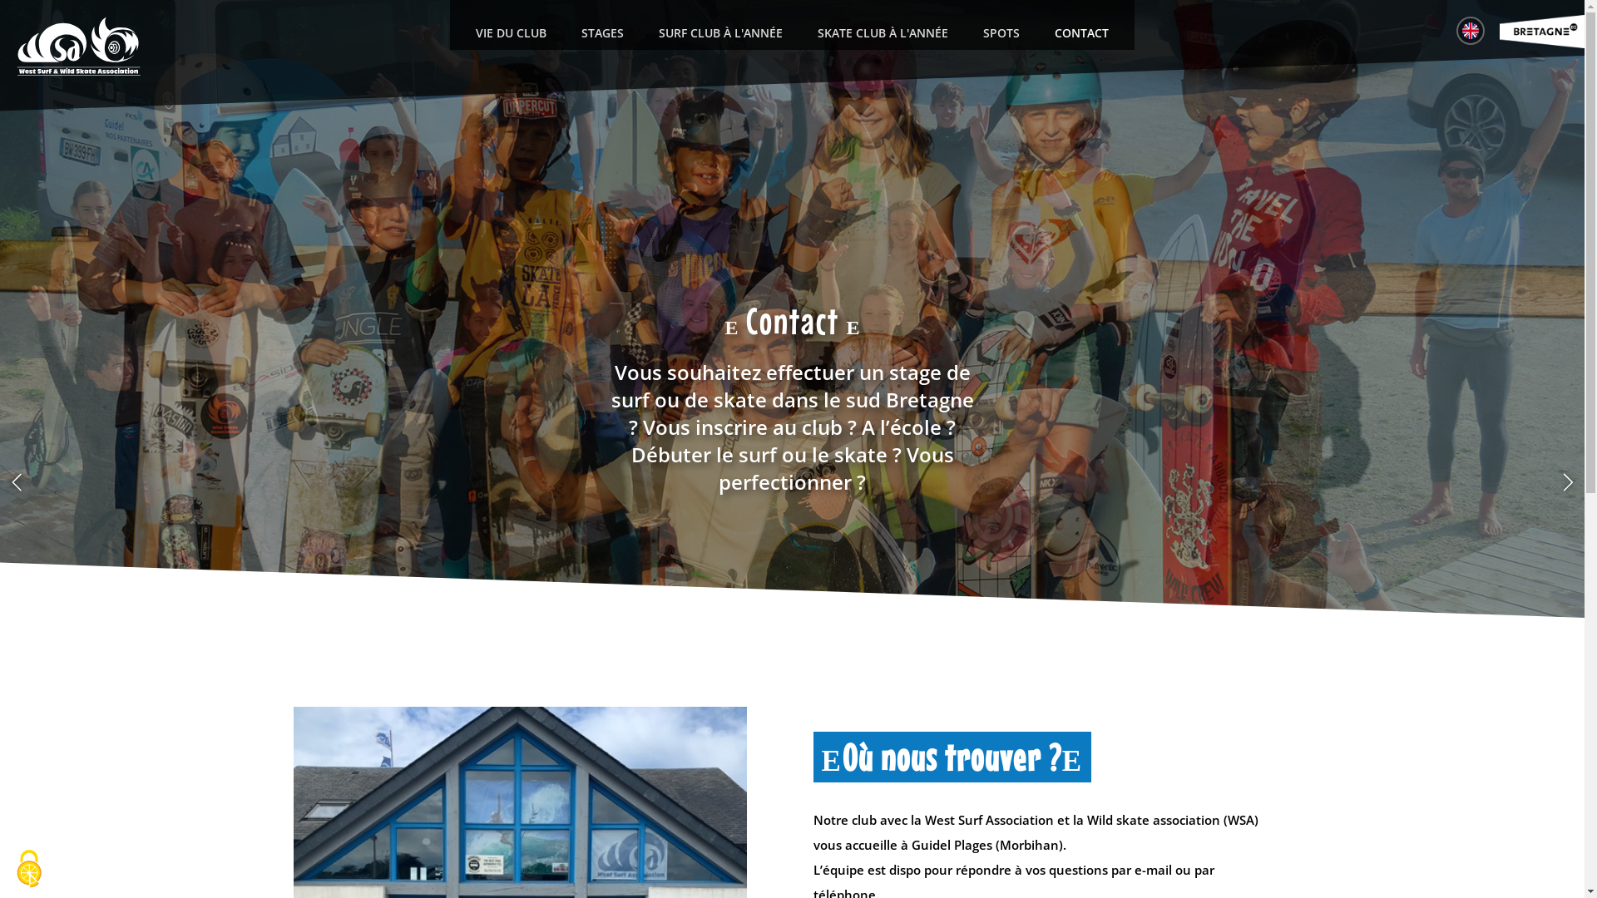  I want to click on Previous, so click(17, 482).